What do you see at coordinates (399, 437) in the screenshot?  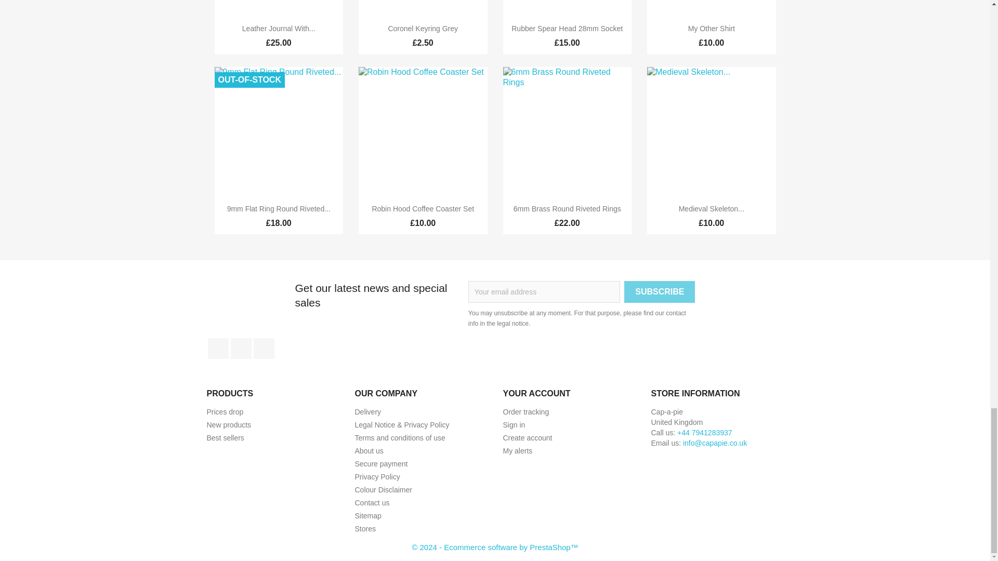 I see `Our terms and conditions of use` at bounding box center [399, 437].